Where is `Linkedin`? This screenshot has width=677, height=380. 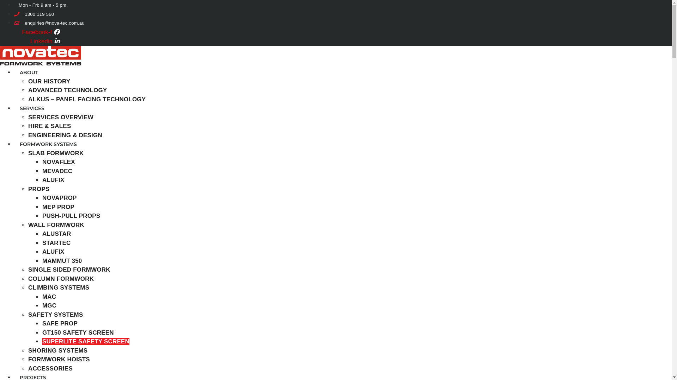
Linkedin is located at coordinates (45, 42).